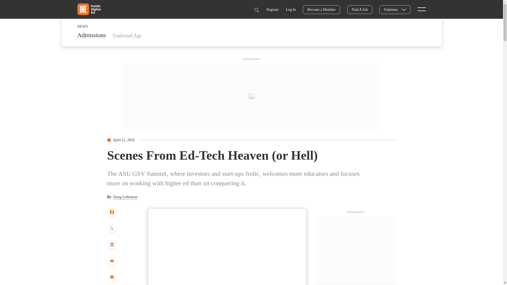 The width and height of the screenshot is (507, 285). Describe the element at coordinates (256, 10) in the screenshot. I see `Search` at that location.